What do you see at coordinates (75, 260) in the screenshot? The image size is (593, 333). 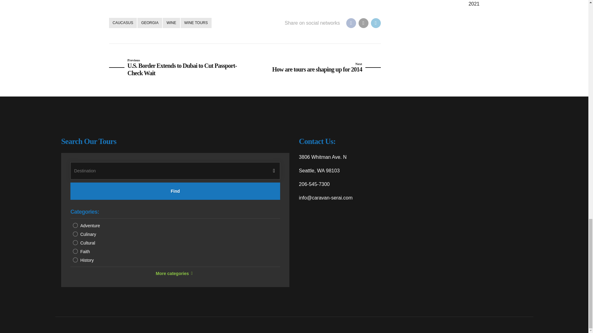 I see `275` at bounding box center [75, 260].